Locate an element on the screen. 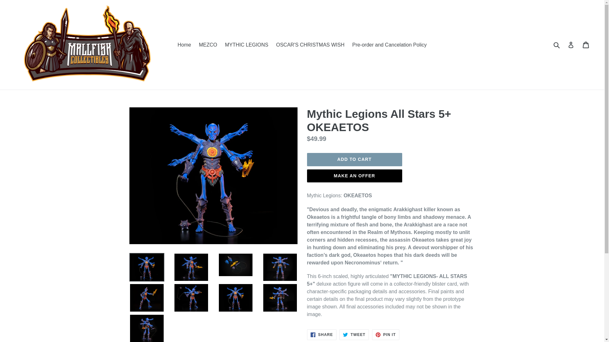 The image size is (609, 342). Pre-order and Cancelation Policy is located at coordinates (322, 334).